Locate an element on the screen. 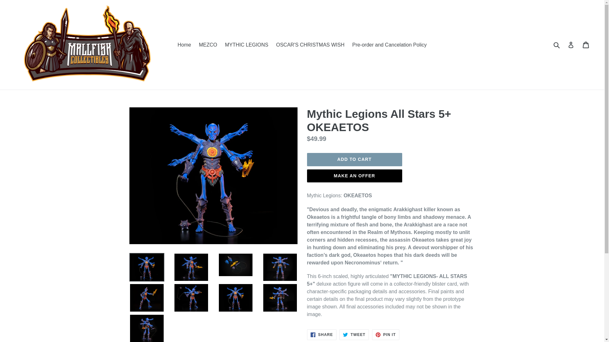 The image size is (609, 342). Pre-order and Cancelation Policy is located at coordinates (322, 334).